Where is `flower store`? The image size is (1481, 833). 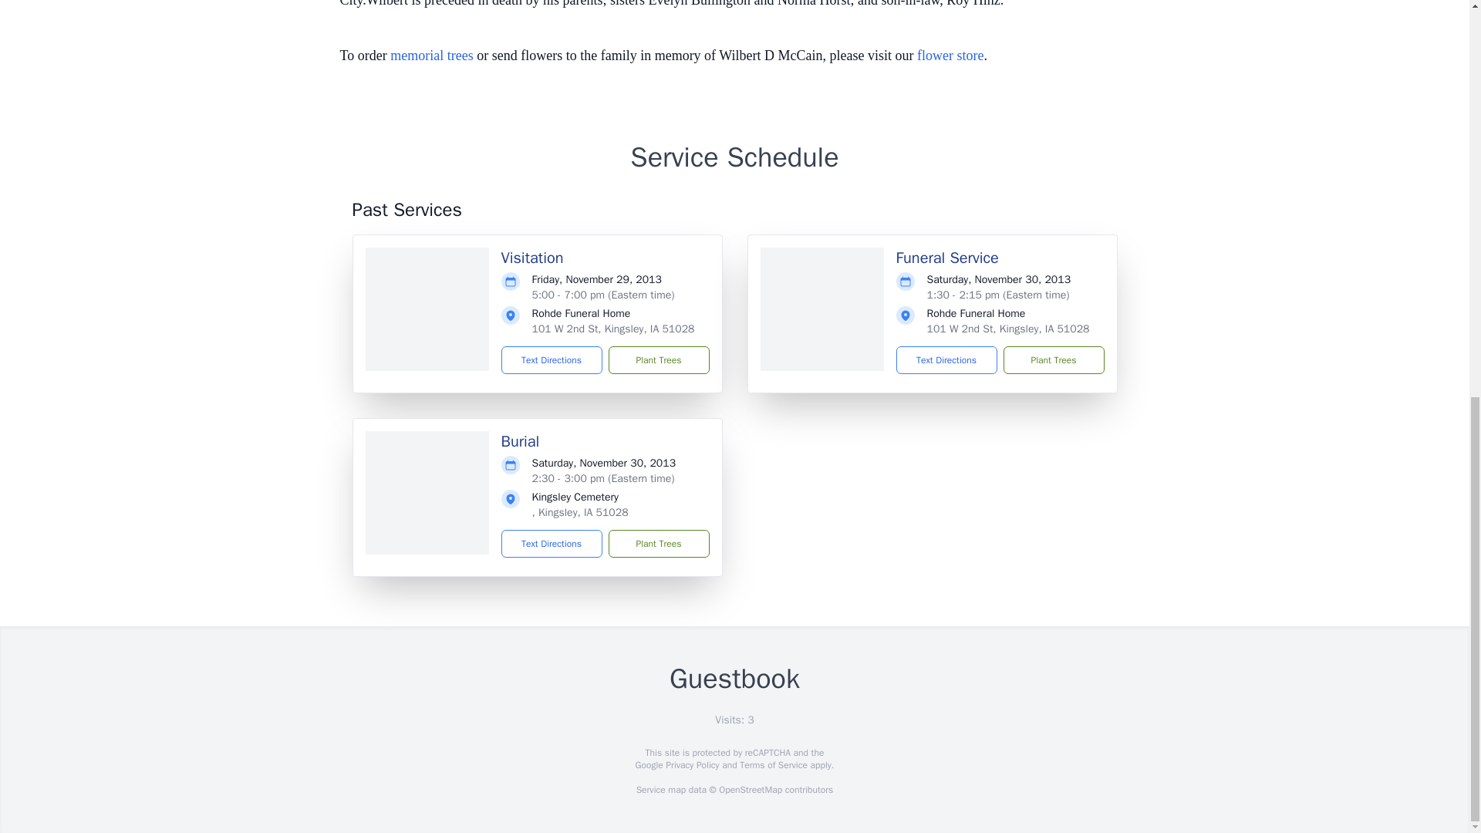
flower store is located at coordinates (950, 56).